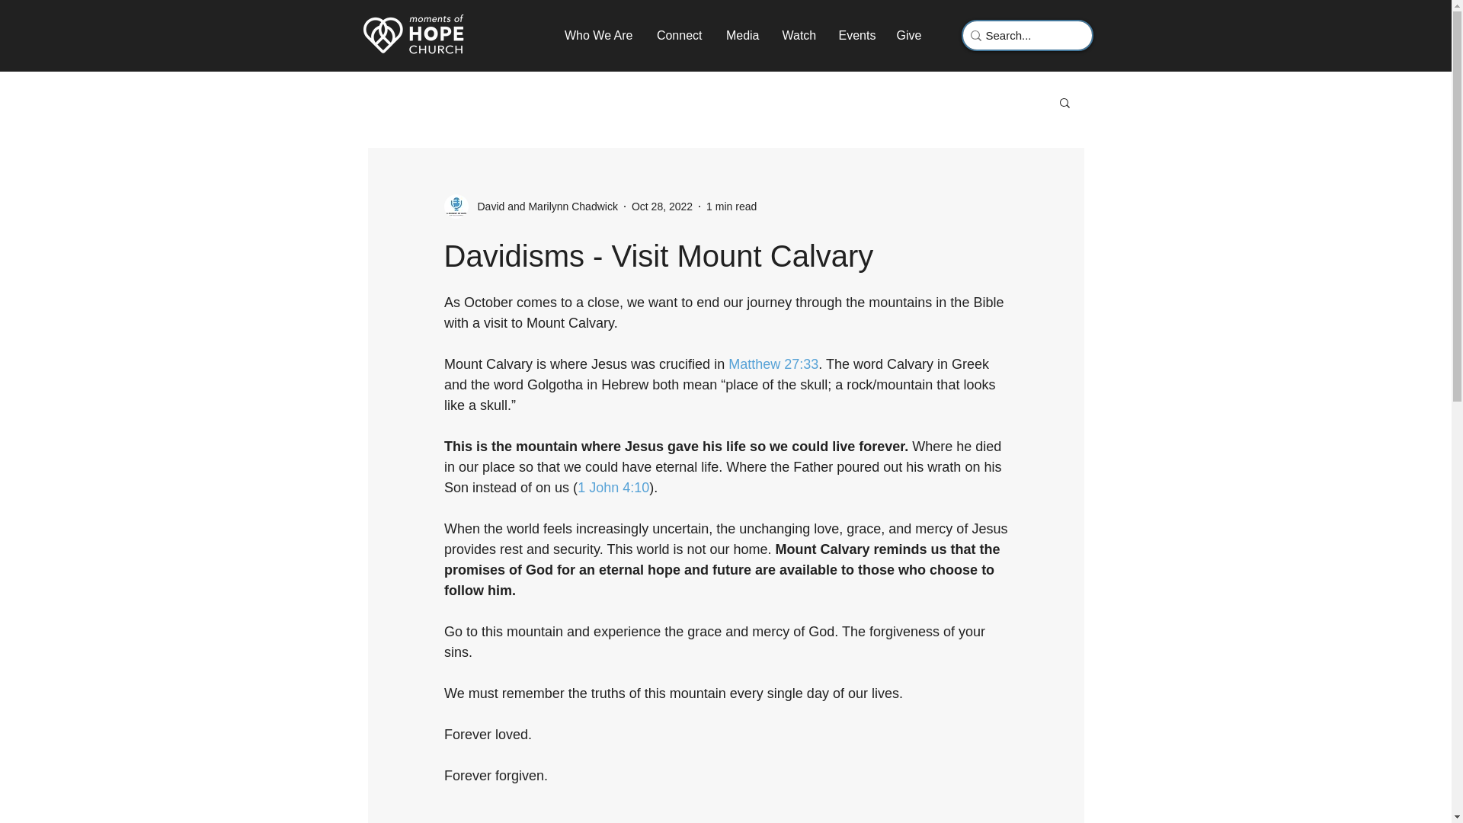 This screenshot has height=823, width=1463. Describe the element at coordinates (731, 206) in the screenshot. I see `1 min read` at that location.